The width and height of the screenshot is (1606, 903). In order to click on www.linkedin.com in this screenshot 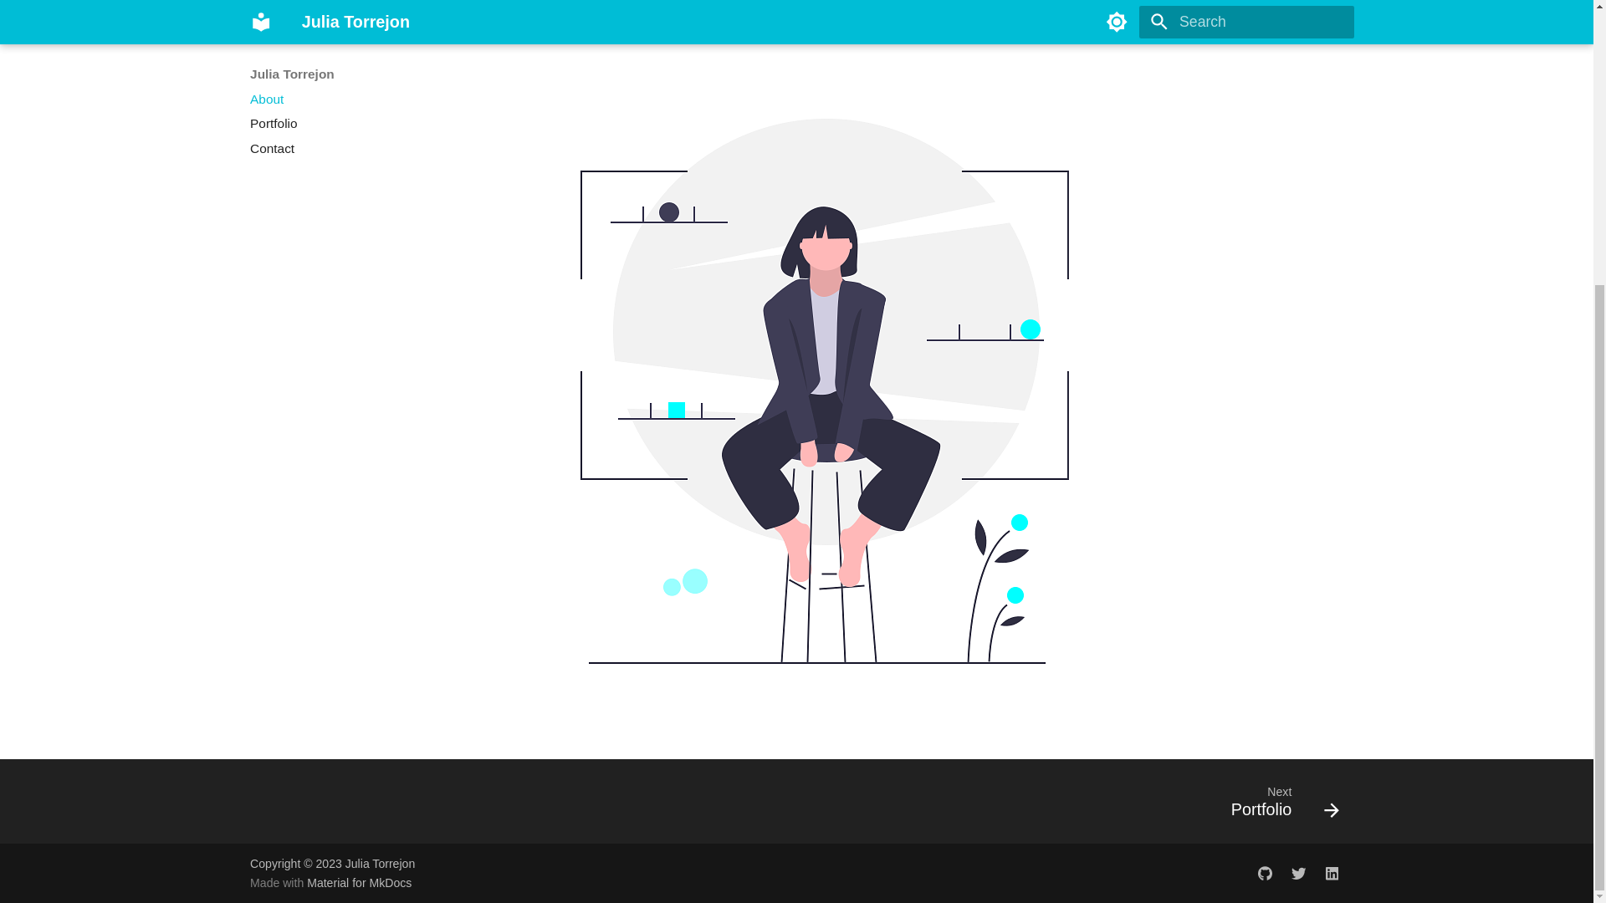, I will do `click(358, 882)`.